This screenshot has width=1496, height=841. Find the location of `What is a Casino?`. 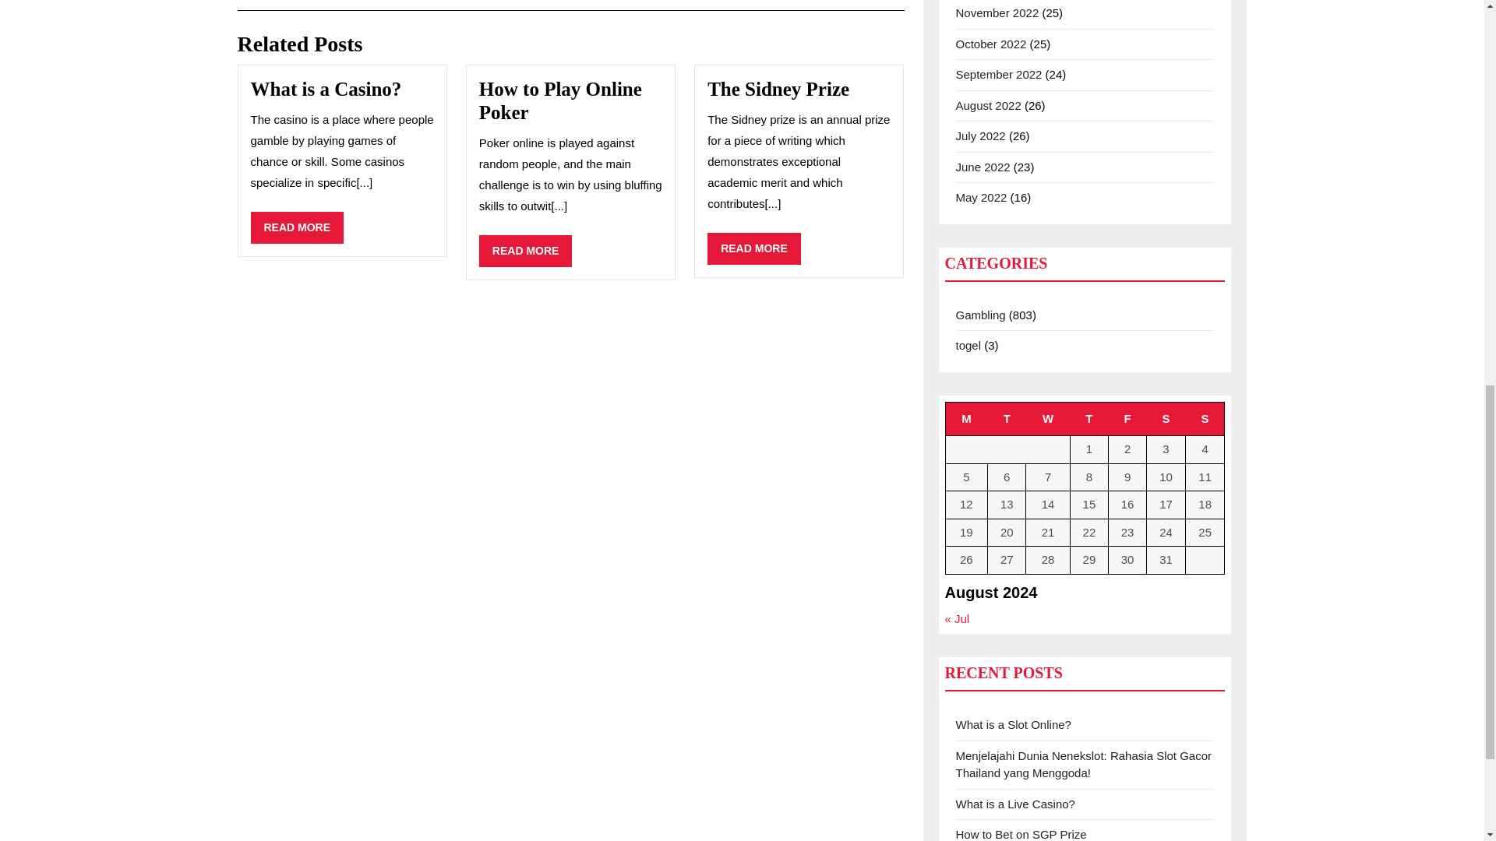

What is a Casino? is located at coordinates (525, 251).